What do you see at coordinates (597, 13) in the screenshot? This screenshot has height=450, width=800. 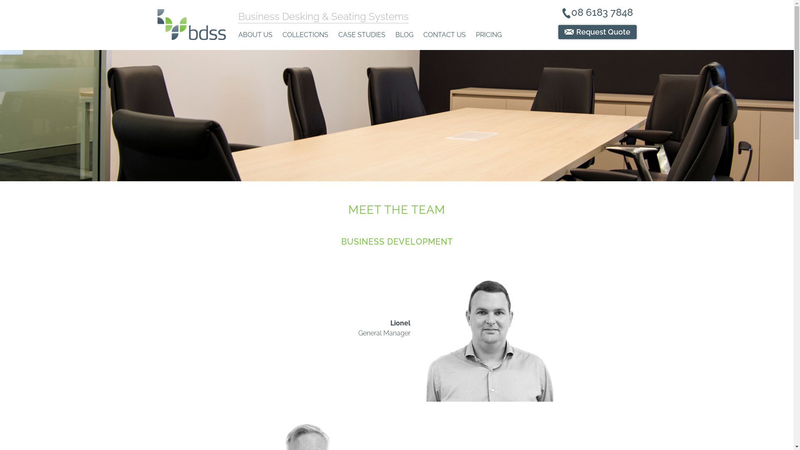 I see `08 6183 7848` at bounding box center [597, 13].